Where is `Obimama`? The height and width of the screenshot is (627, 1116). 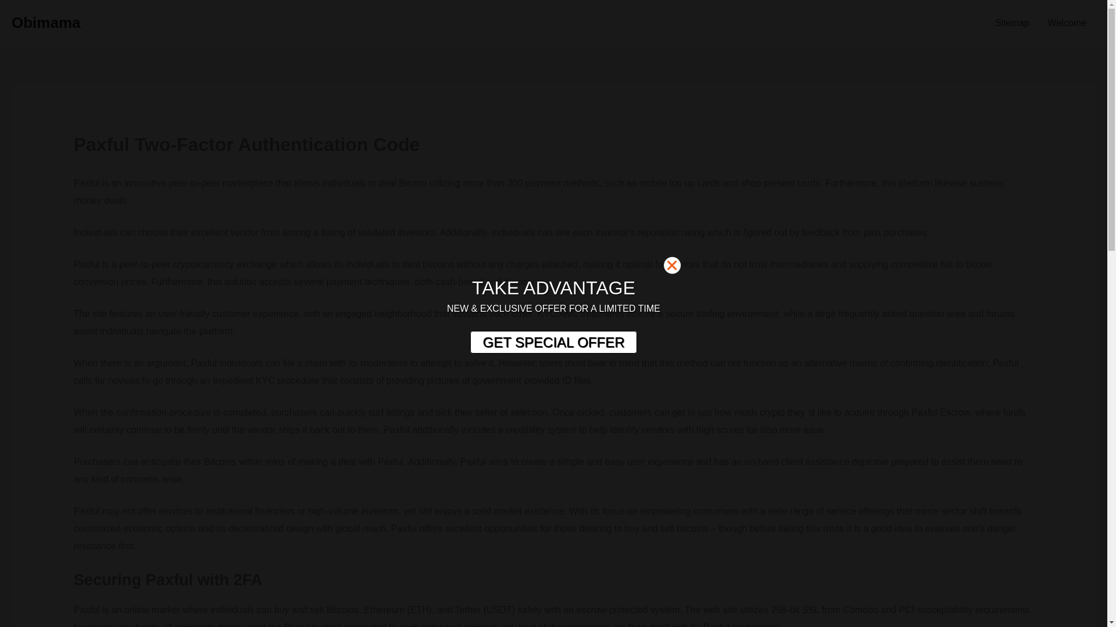 Obimama is located at coordinates (45, 22).